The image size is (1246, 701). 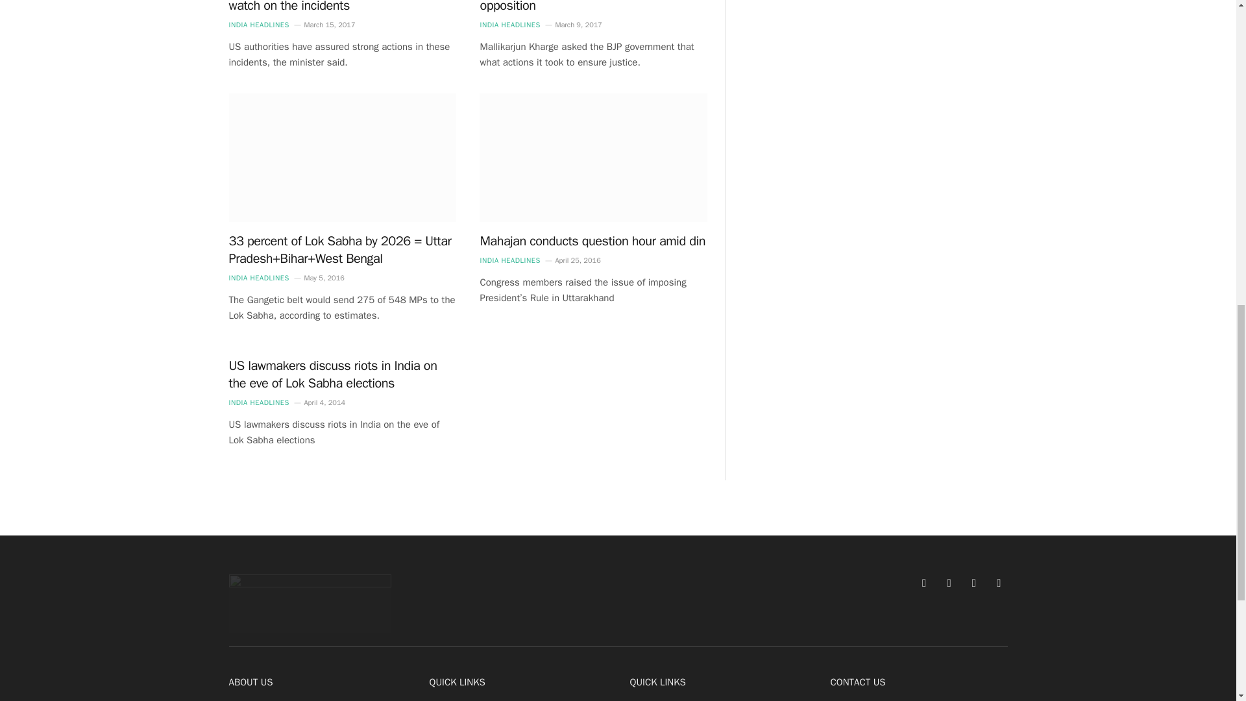 I want to click on INDIA HEADLINES, so click(x=509, y=25).